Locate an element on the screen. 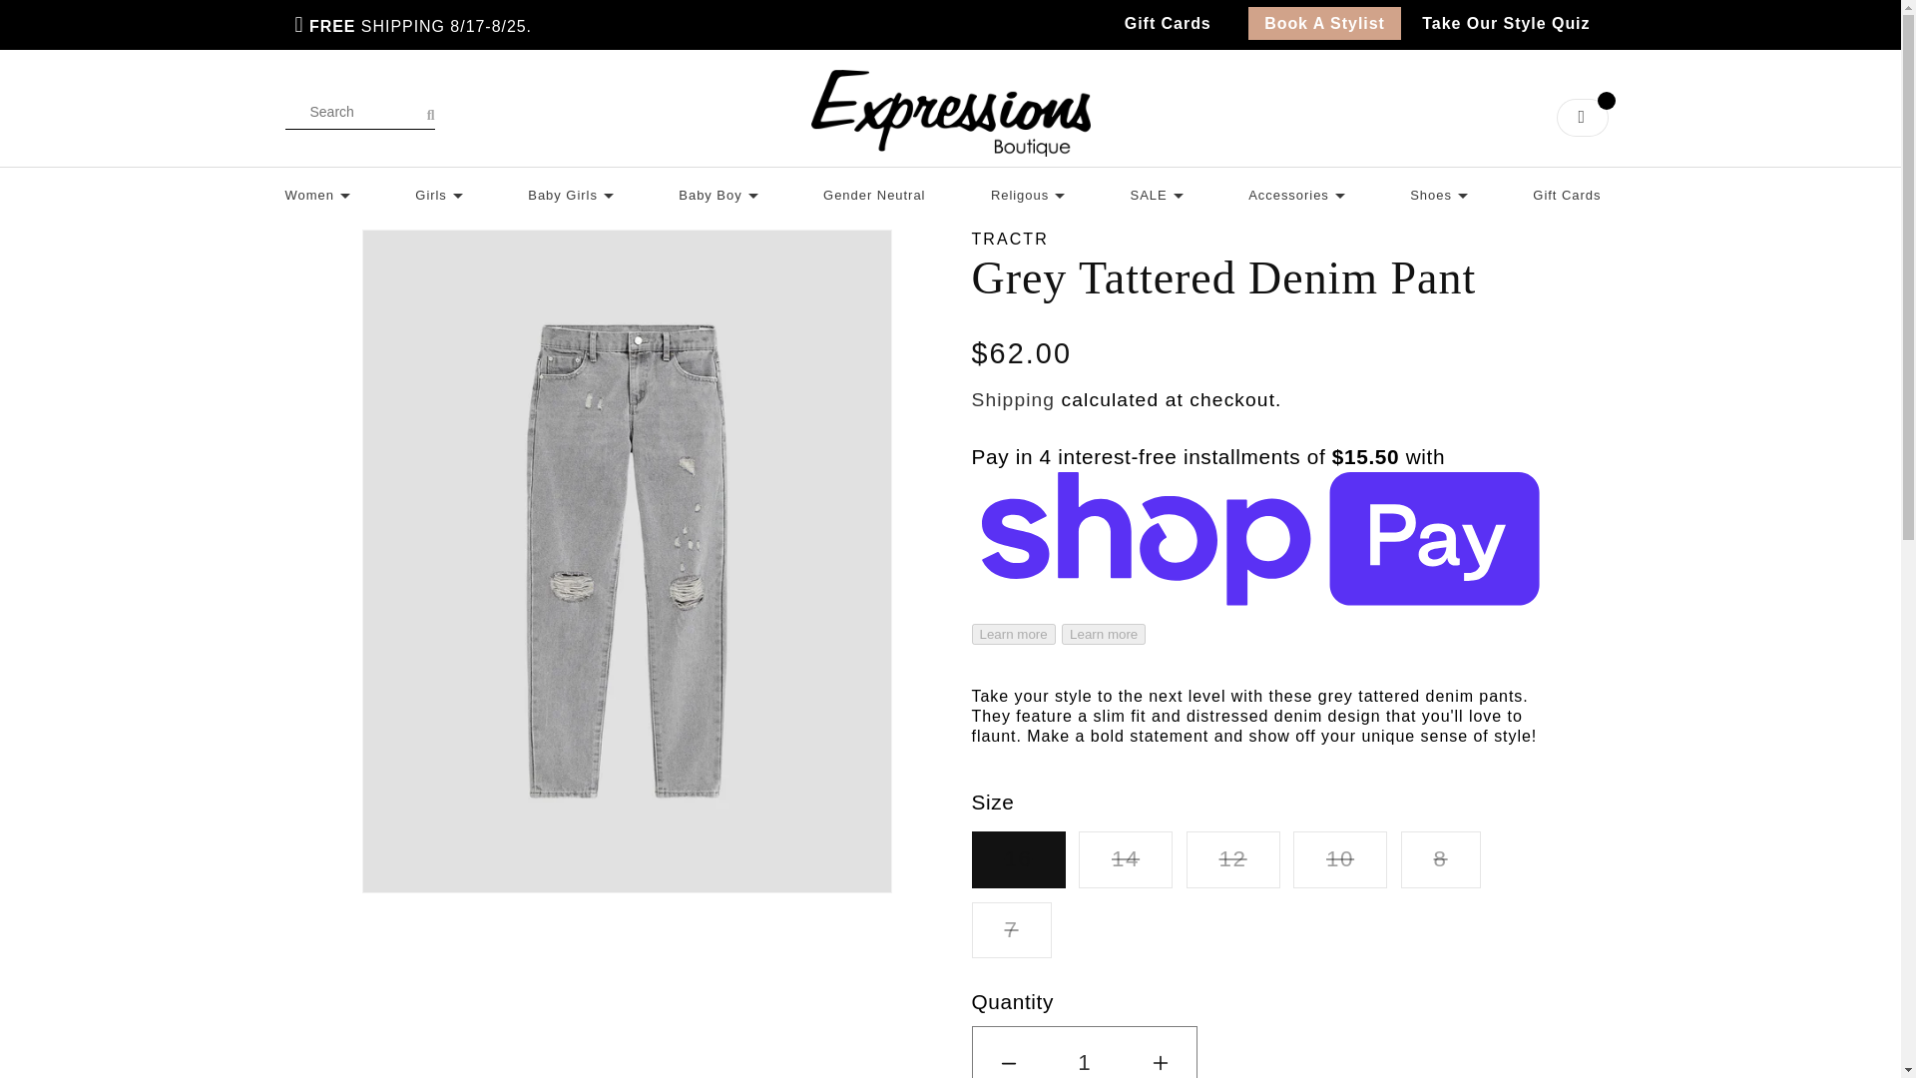 The image size is (1916, 1078). Take Our Style Quiz is located at coordinates (1505, 22).